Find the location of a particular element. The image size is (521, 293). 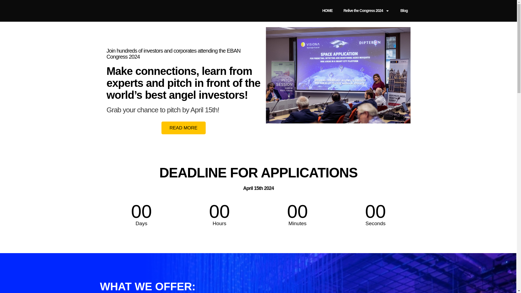

Blog is located at coordinates (404, 11).